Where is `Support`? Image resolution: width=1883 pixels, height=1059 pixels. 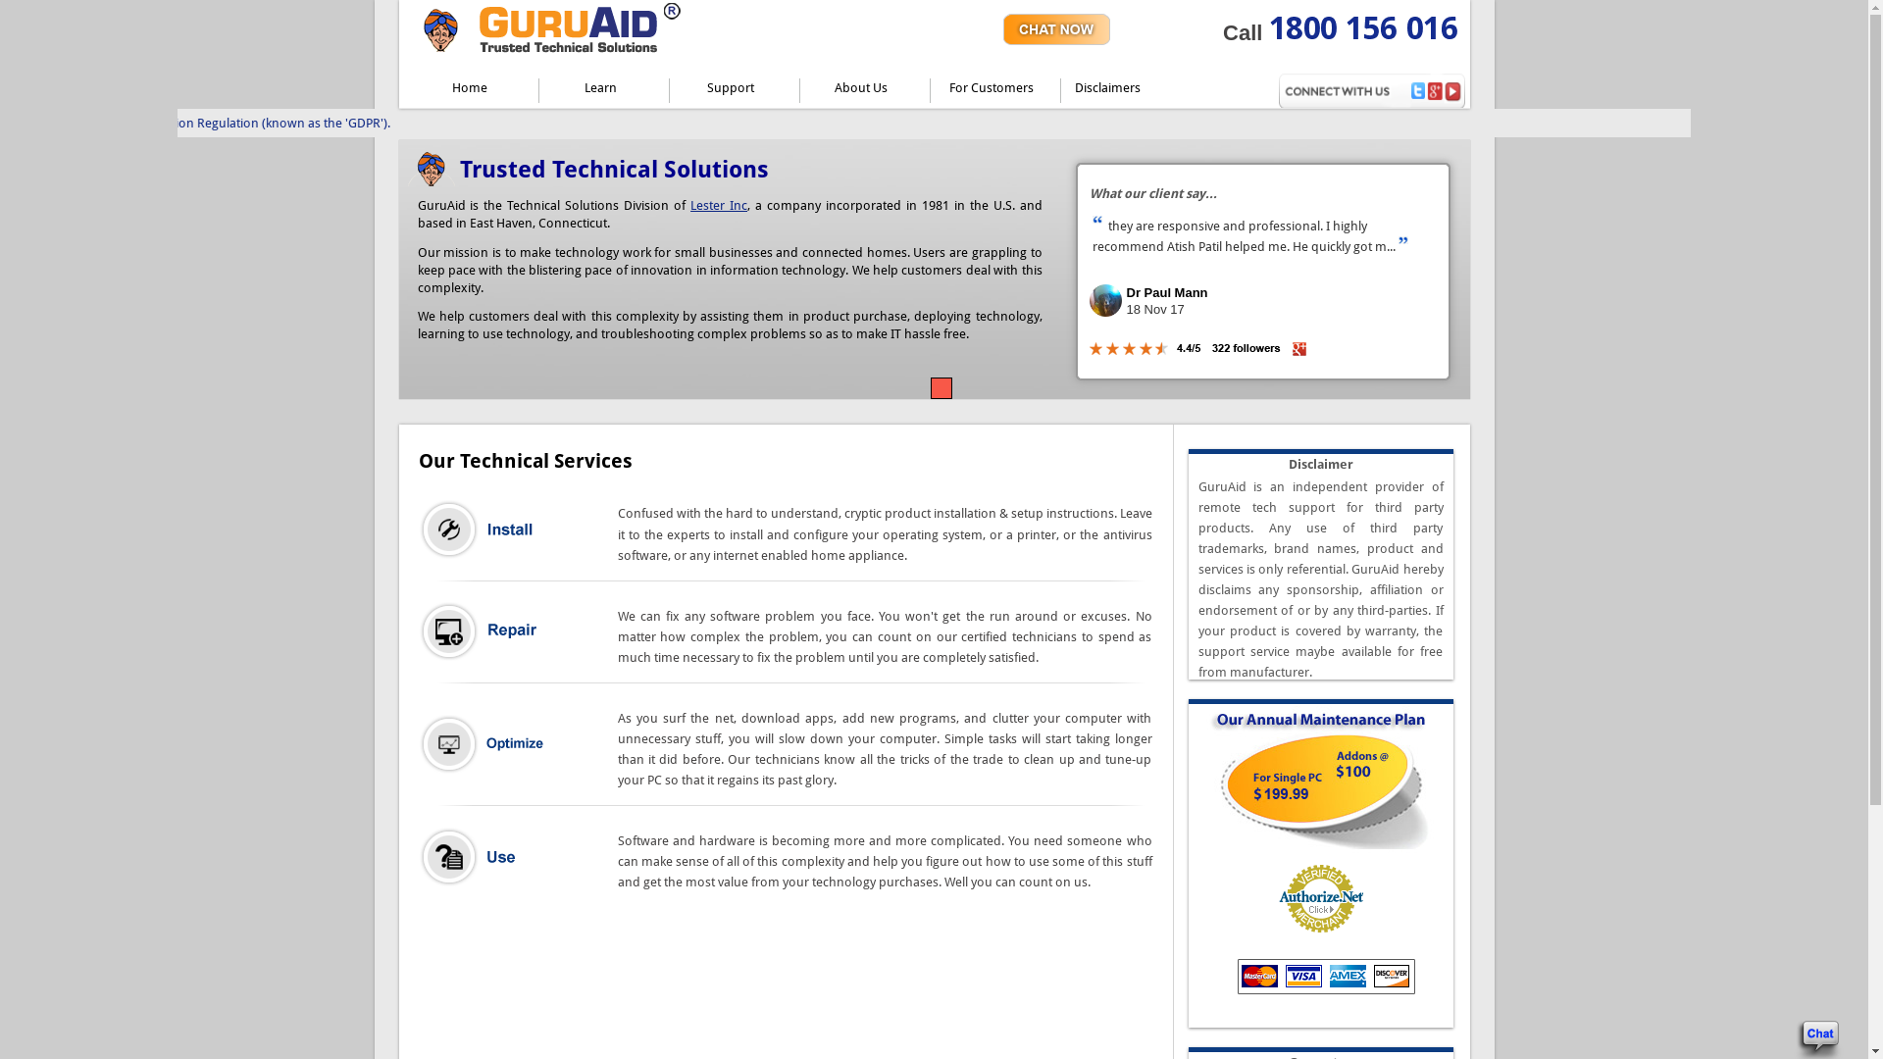 Support is located at coordinates (734, 92).